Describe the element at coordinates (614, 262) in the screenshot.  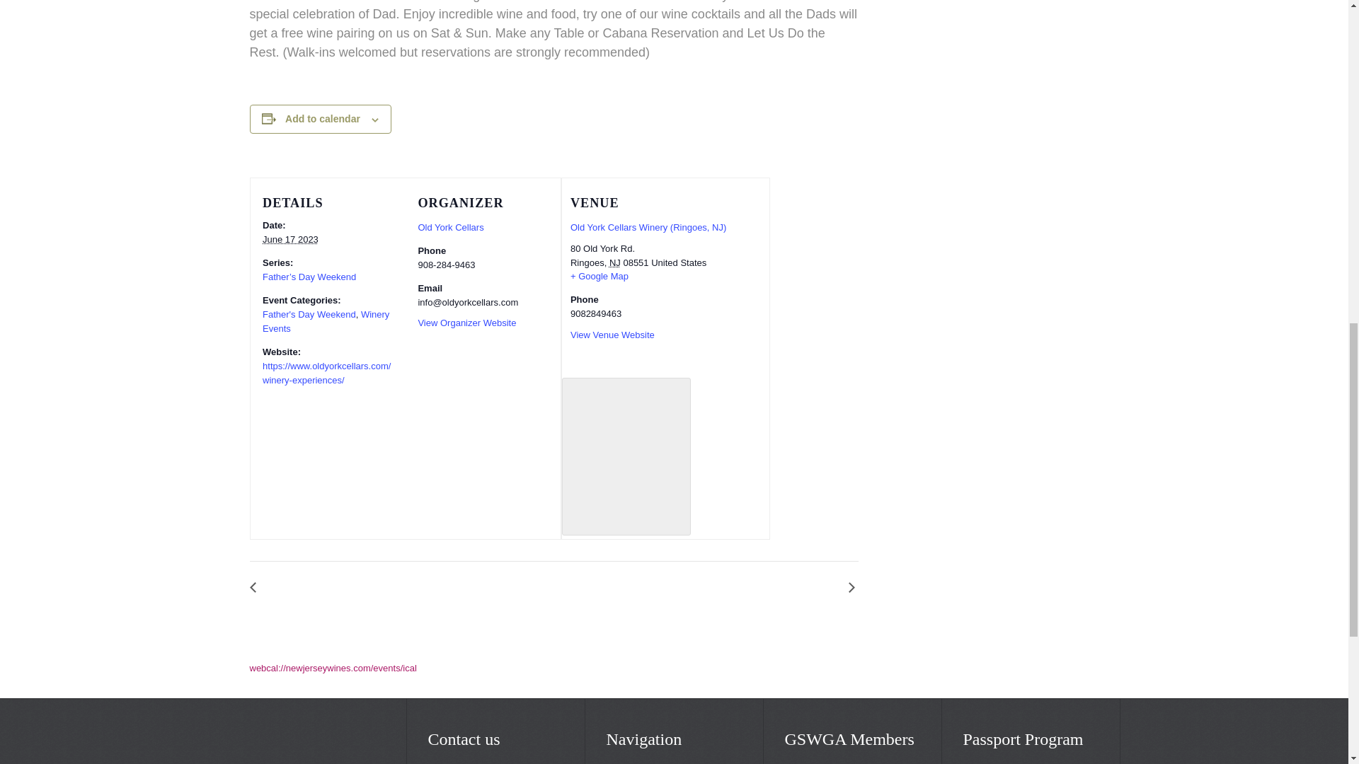
I see `New Jersey` at that location.